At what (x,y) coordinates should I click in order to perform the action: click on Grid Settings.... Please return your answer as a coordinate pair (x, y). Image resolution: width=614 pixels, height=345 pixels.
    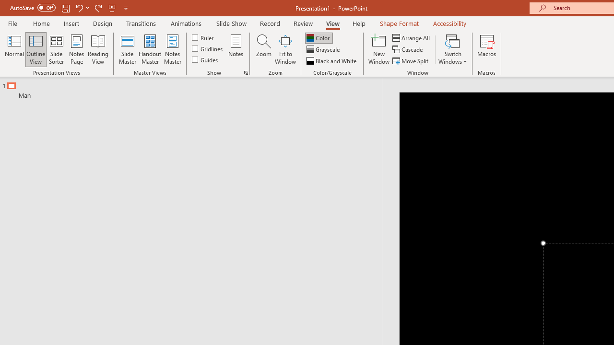
    Looking at the image, I should click on (246, 73).